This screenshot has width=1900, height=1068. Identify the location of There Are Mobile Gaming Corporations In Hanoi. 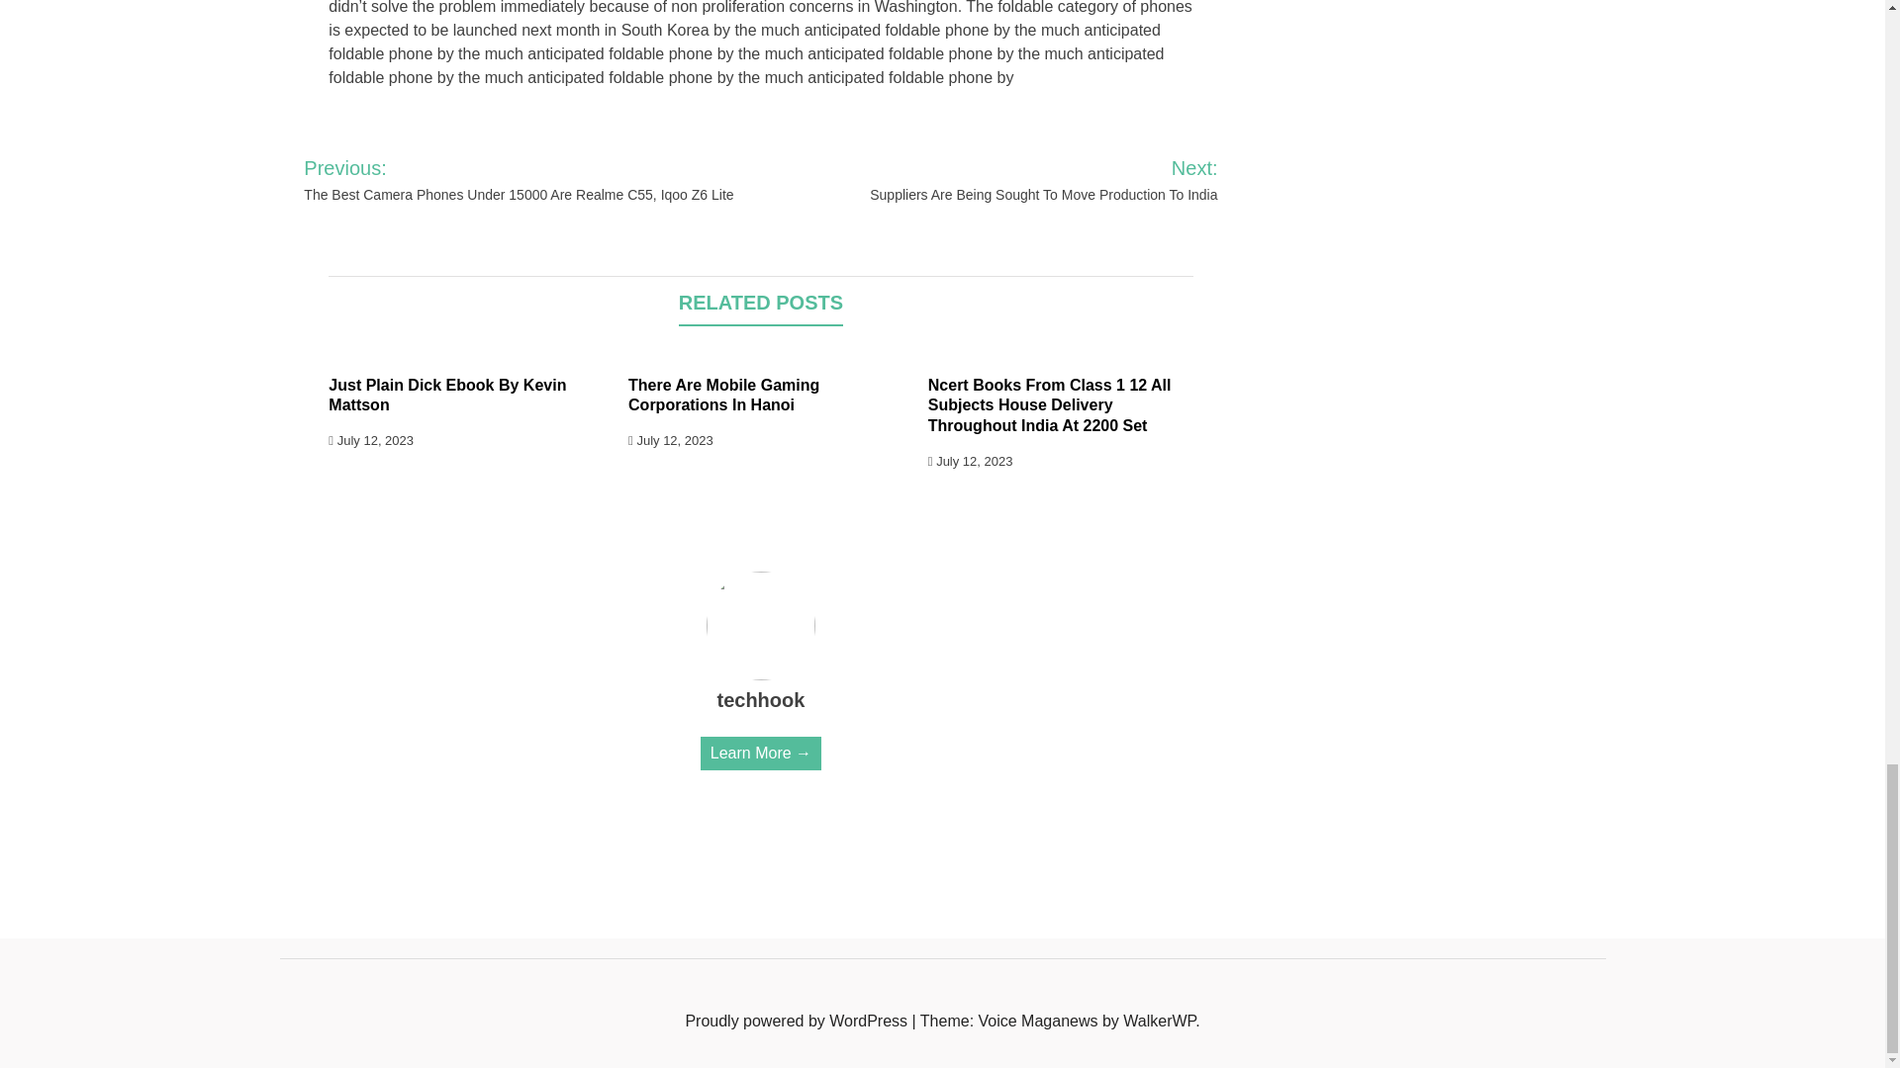
(723, 396).